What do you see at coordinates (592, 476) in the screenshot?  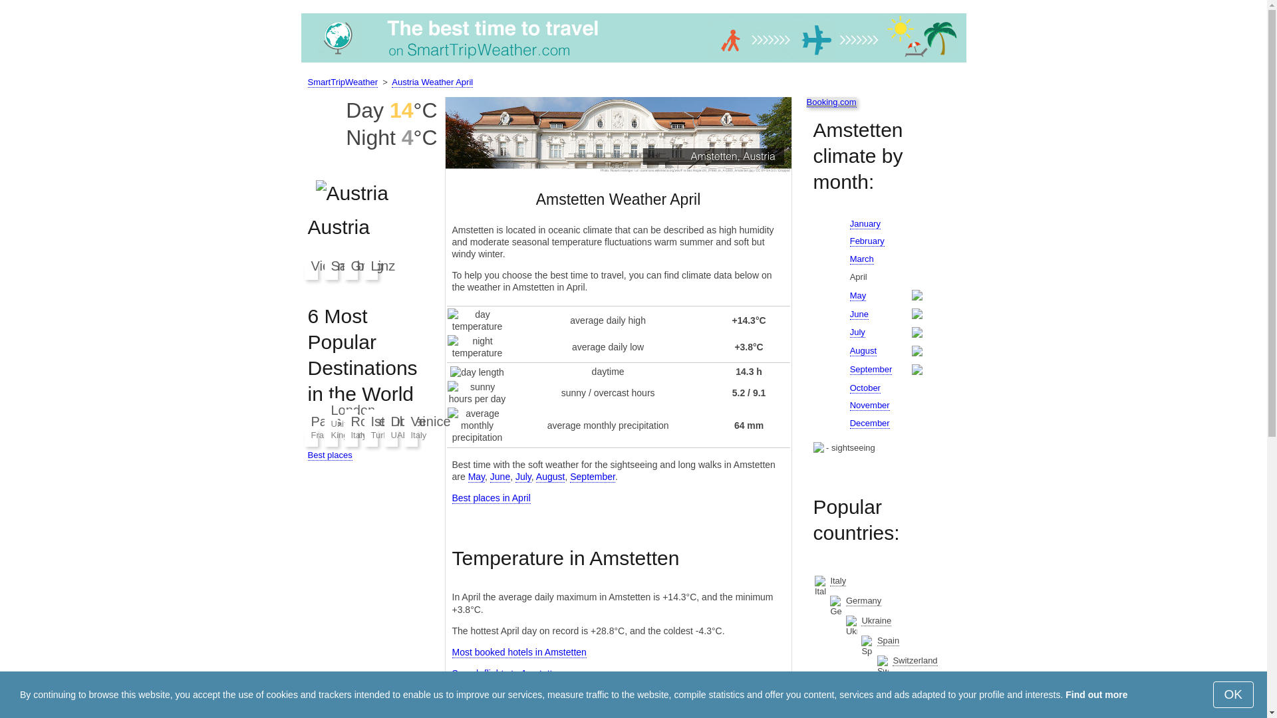 I see `September` at bounding box center [592, 476].